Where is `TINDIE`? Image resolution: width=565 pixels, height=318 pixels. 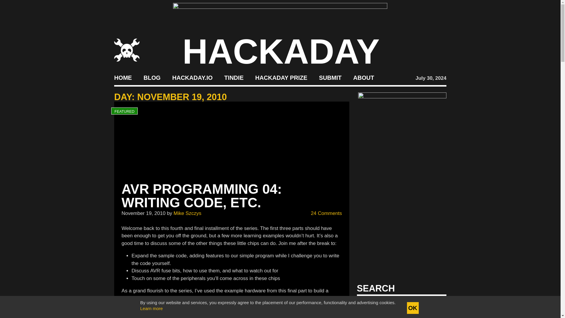 TINDIE is located at coordinates (234, 78).